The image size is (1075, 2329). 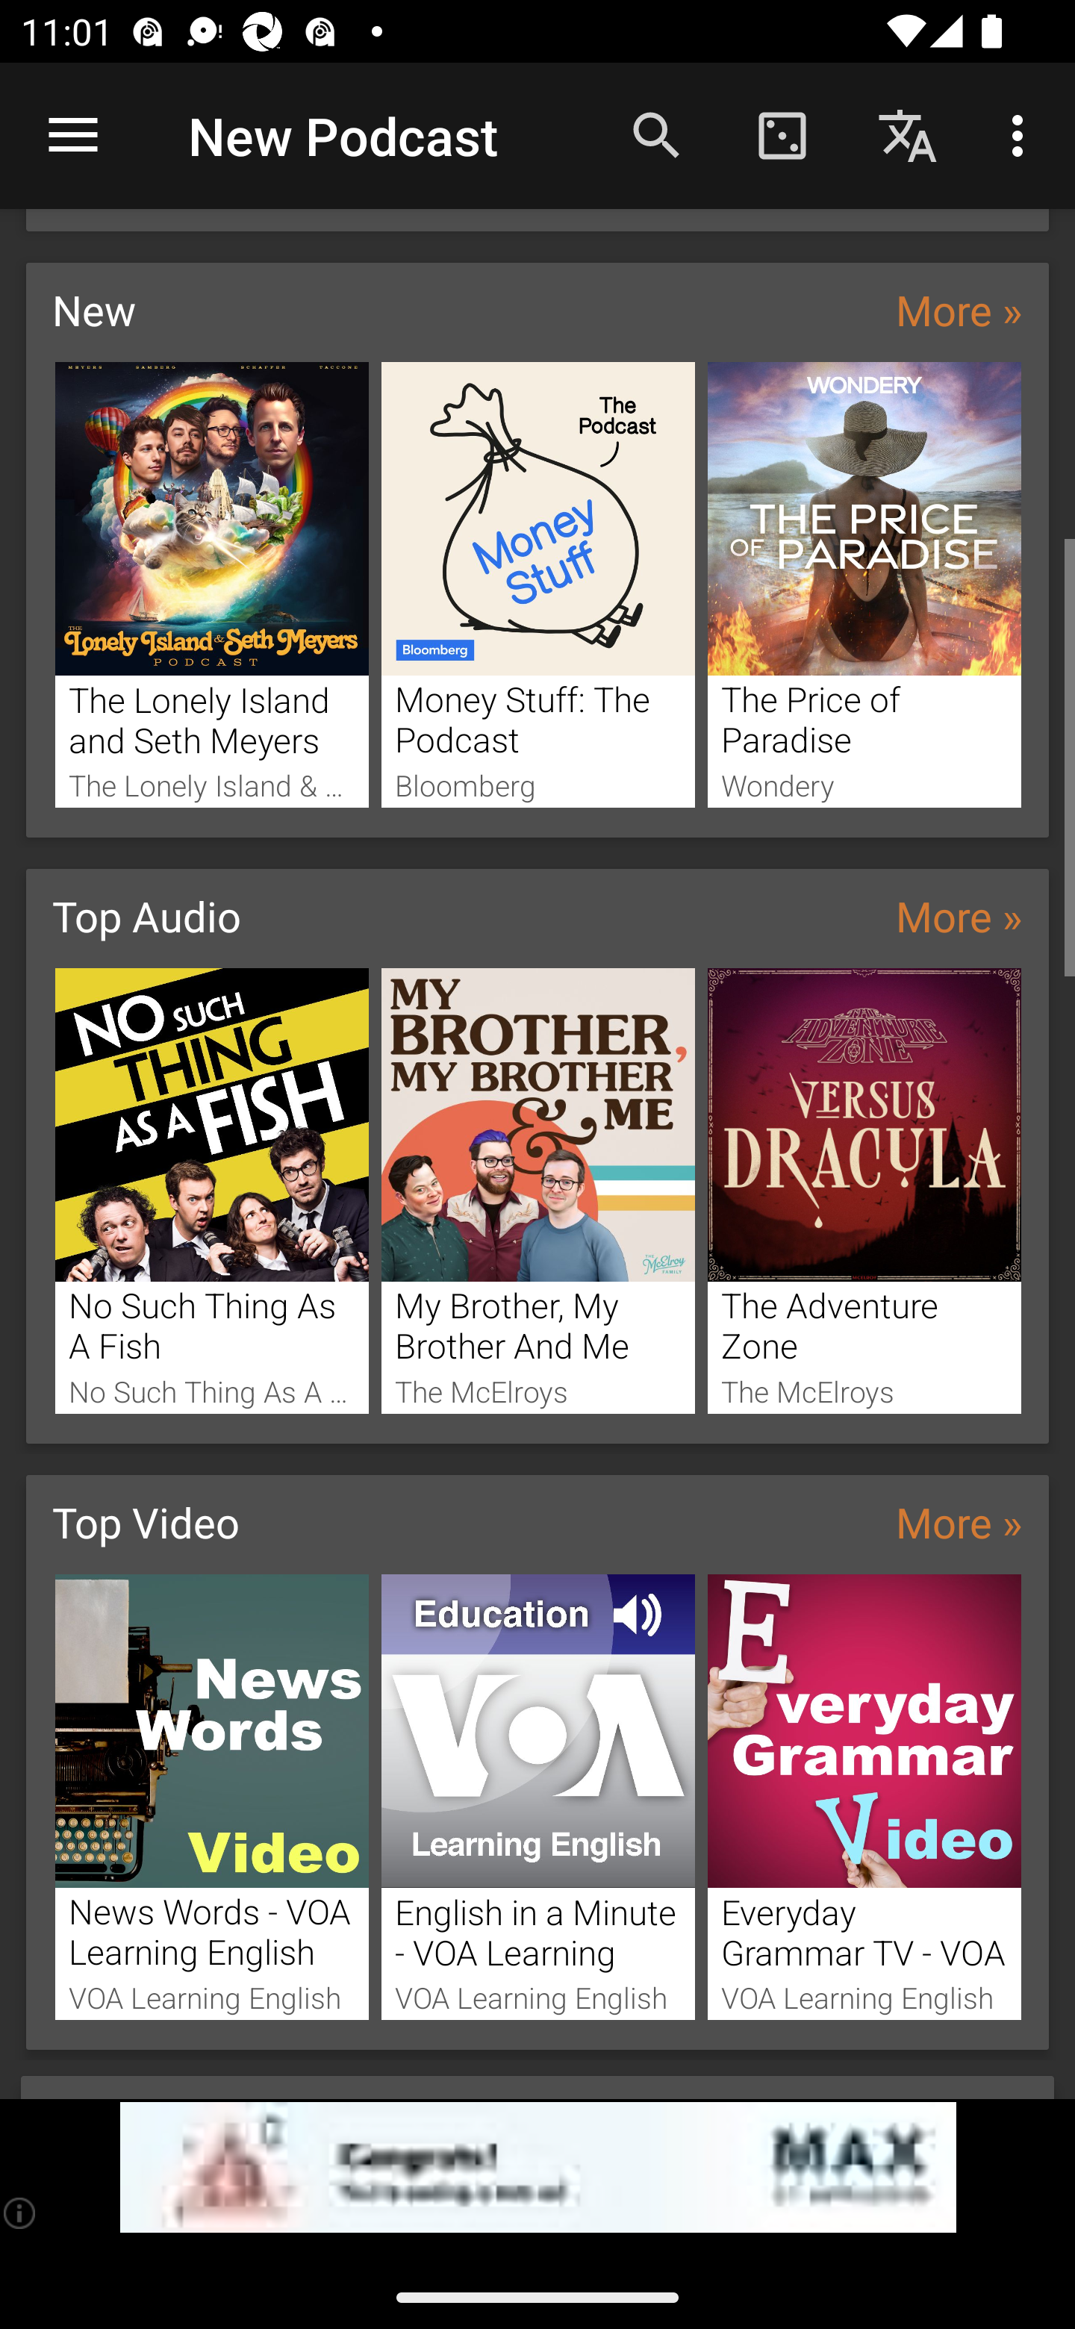 I want to click on app-monetization, so click(x=537, y=2168).